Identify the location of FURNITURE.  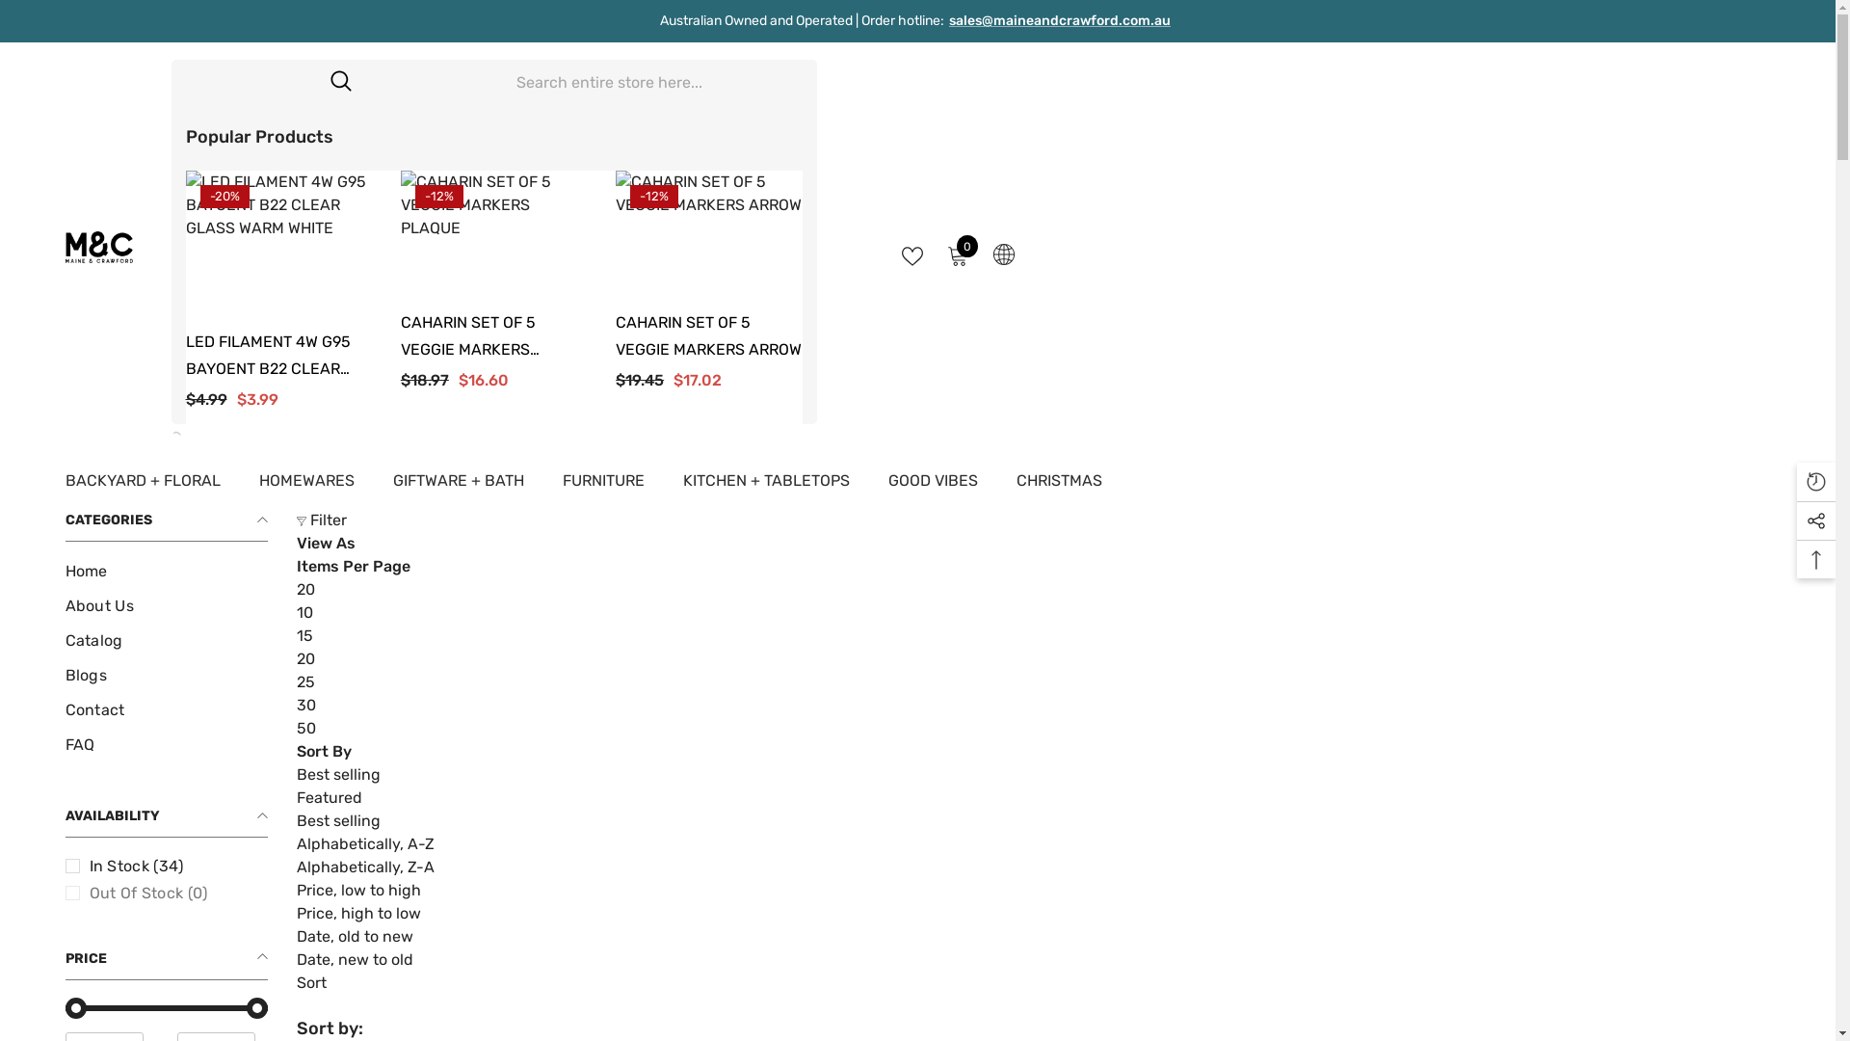
(603, 490).